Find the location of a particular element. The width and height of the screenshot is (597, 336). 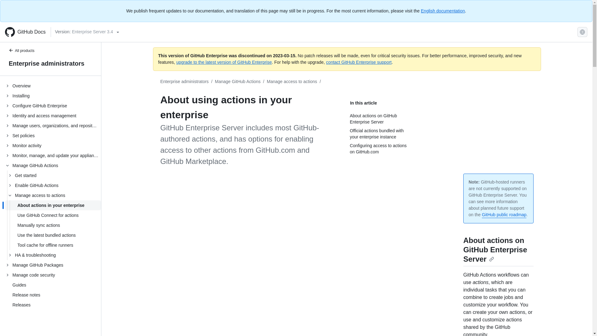

Guides is located at coordinates (19, 285).